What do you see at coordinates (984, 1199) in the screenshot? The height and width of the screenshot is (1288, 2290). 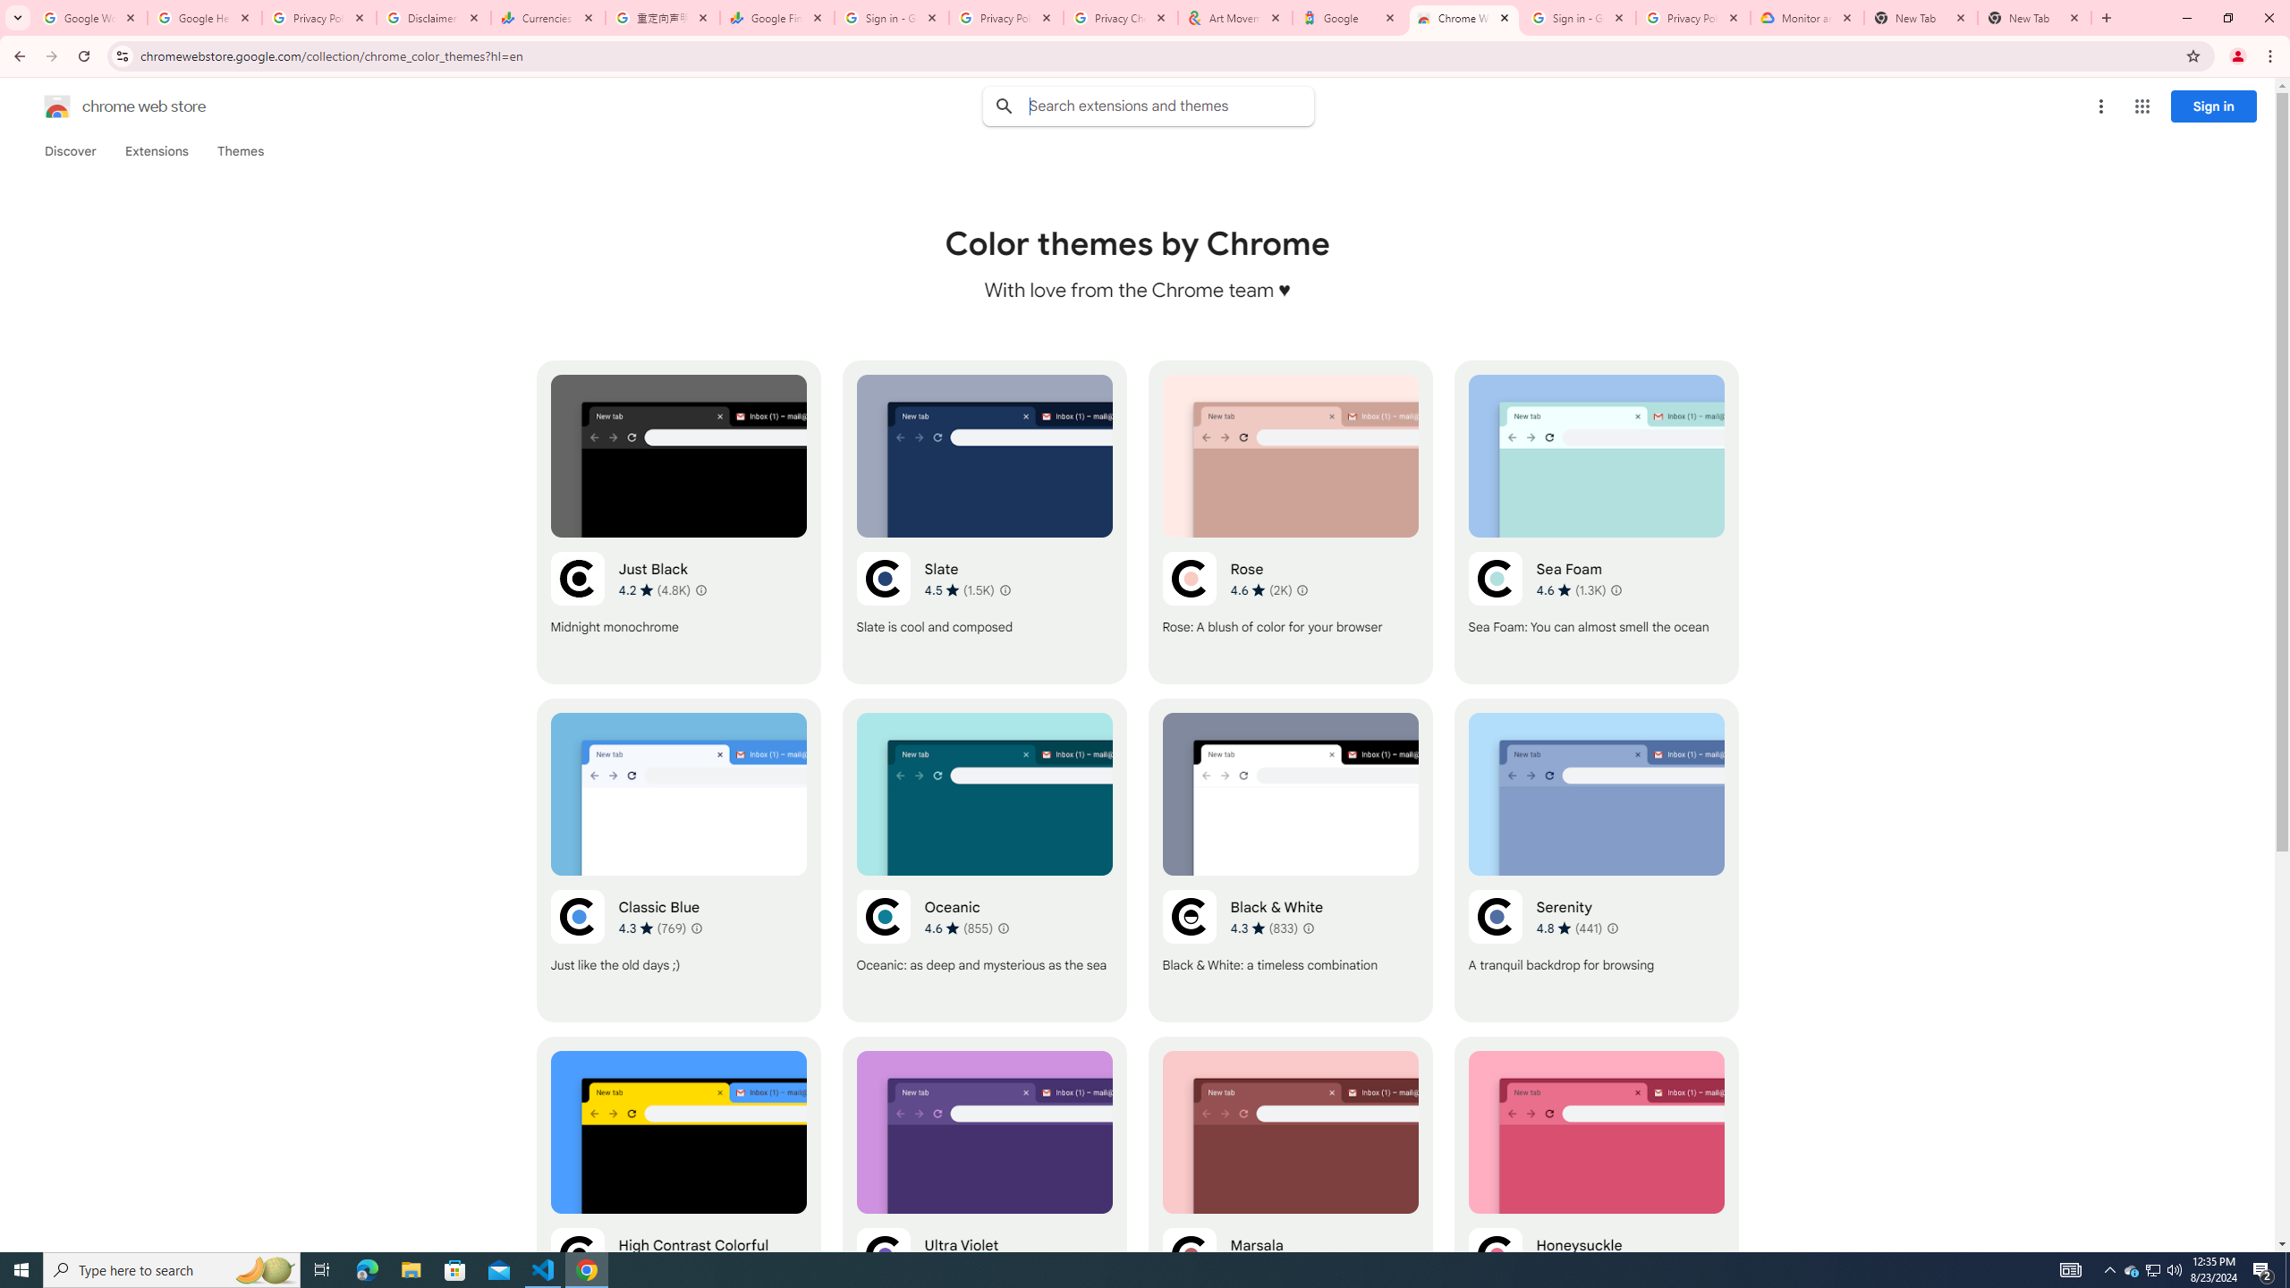 I see `Ultra Violet` at bounding box center [984, 1199].